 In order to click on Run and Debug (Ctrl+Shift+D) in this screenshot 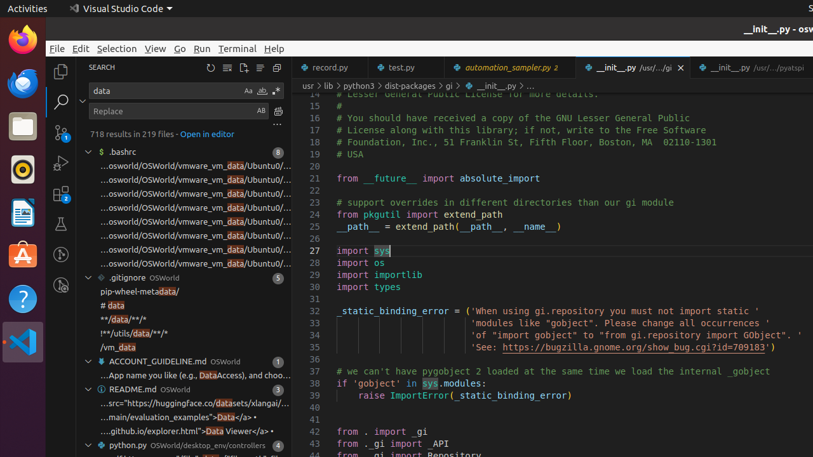, I will do `click(61, 163)`.